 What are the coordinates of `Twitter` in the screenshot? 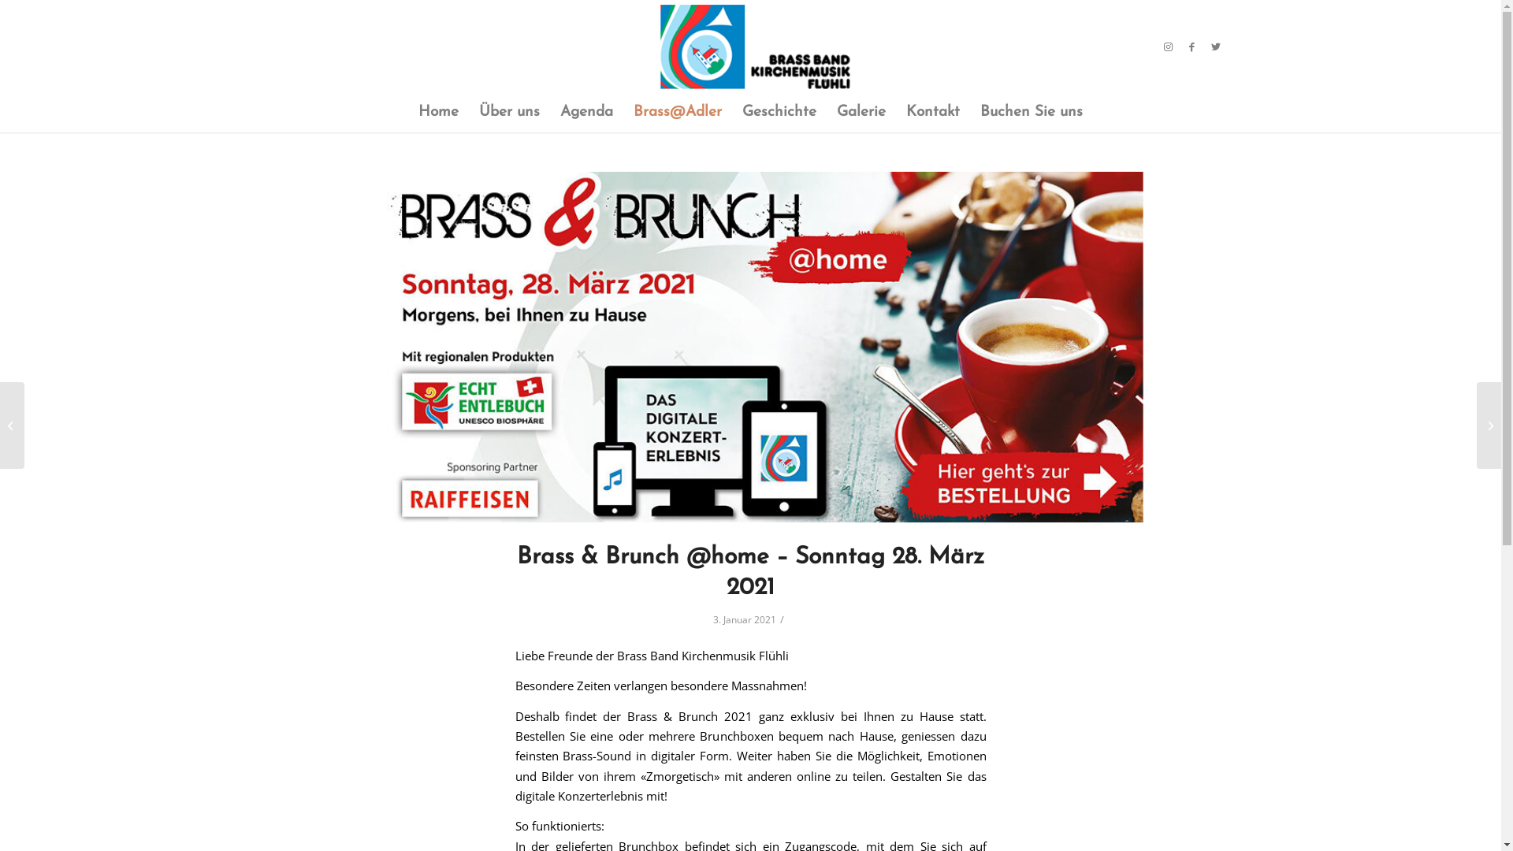 It's located at (1216, 46).